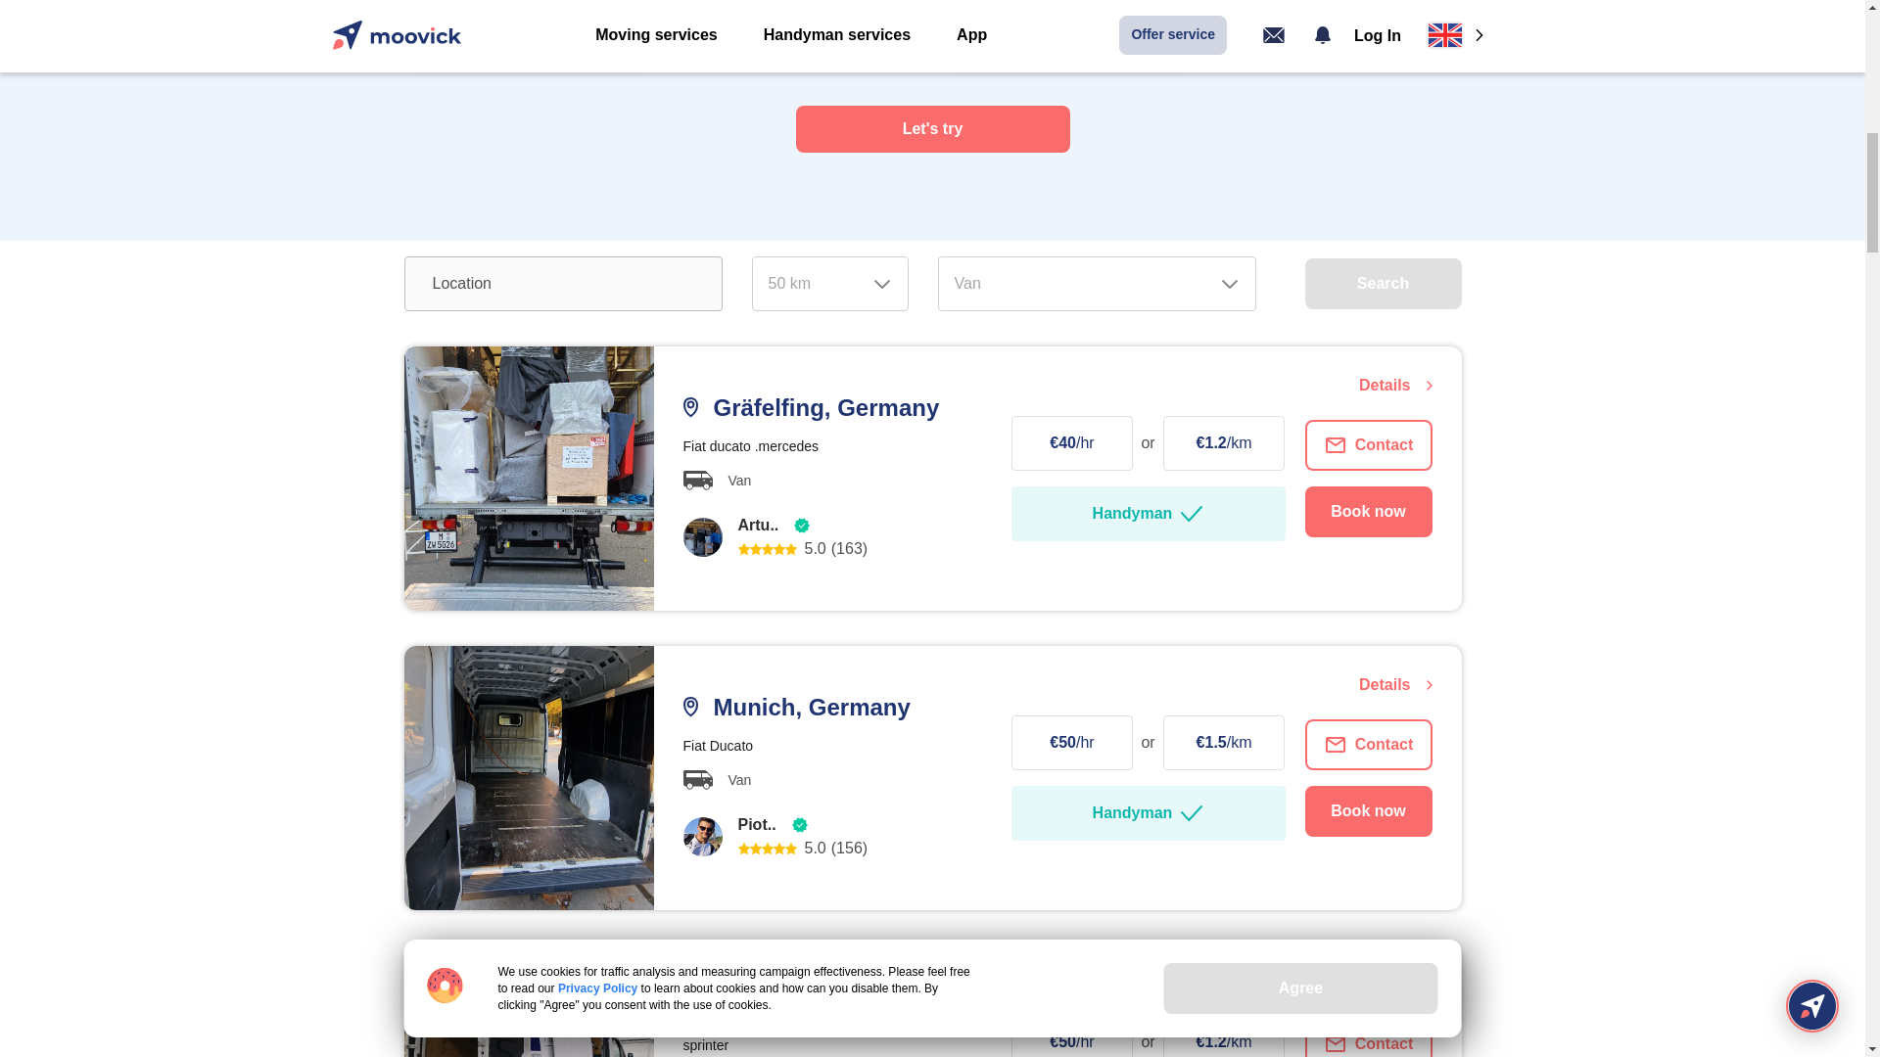  I want to click on Let's try, so click(932, 129).